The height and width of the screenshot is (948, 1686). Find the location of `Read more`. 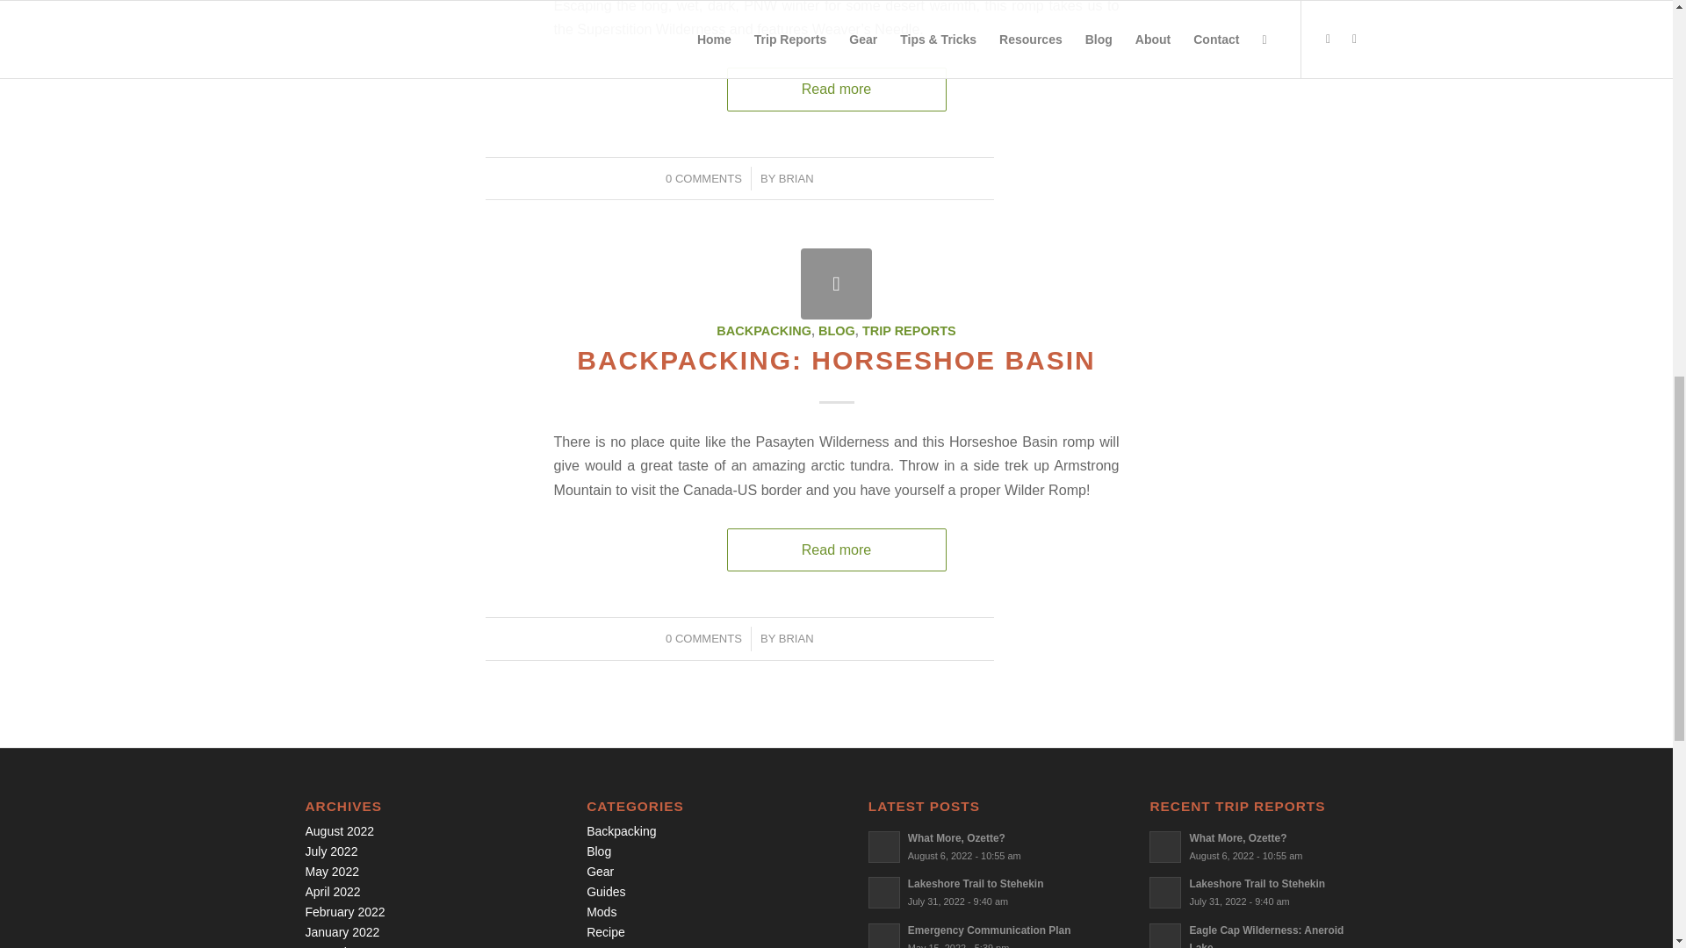

Read more is located at coordinates (836, 549).